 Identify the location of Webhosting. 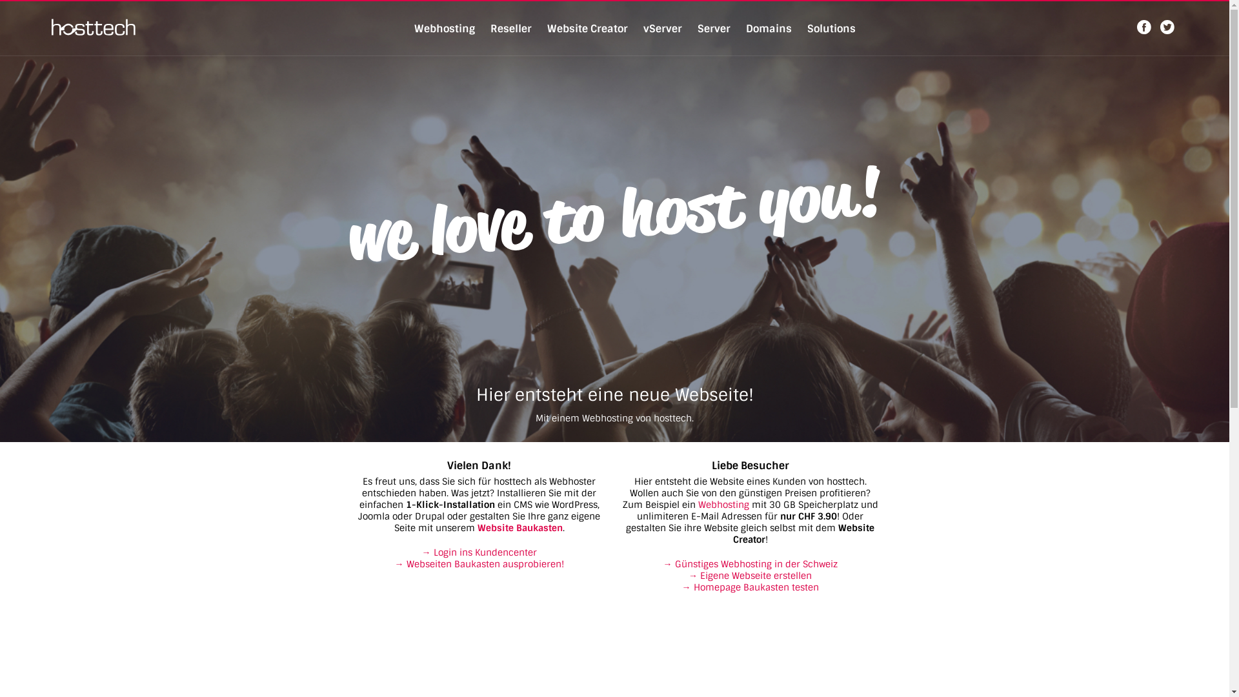
(724, 505).